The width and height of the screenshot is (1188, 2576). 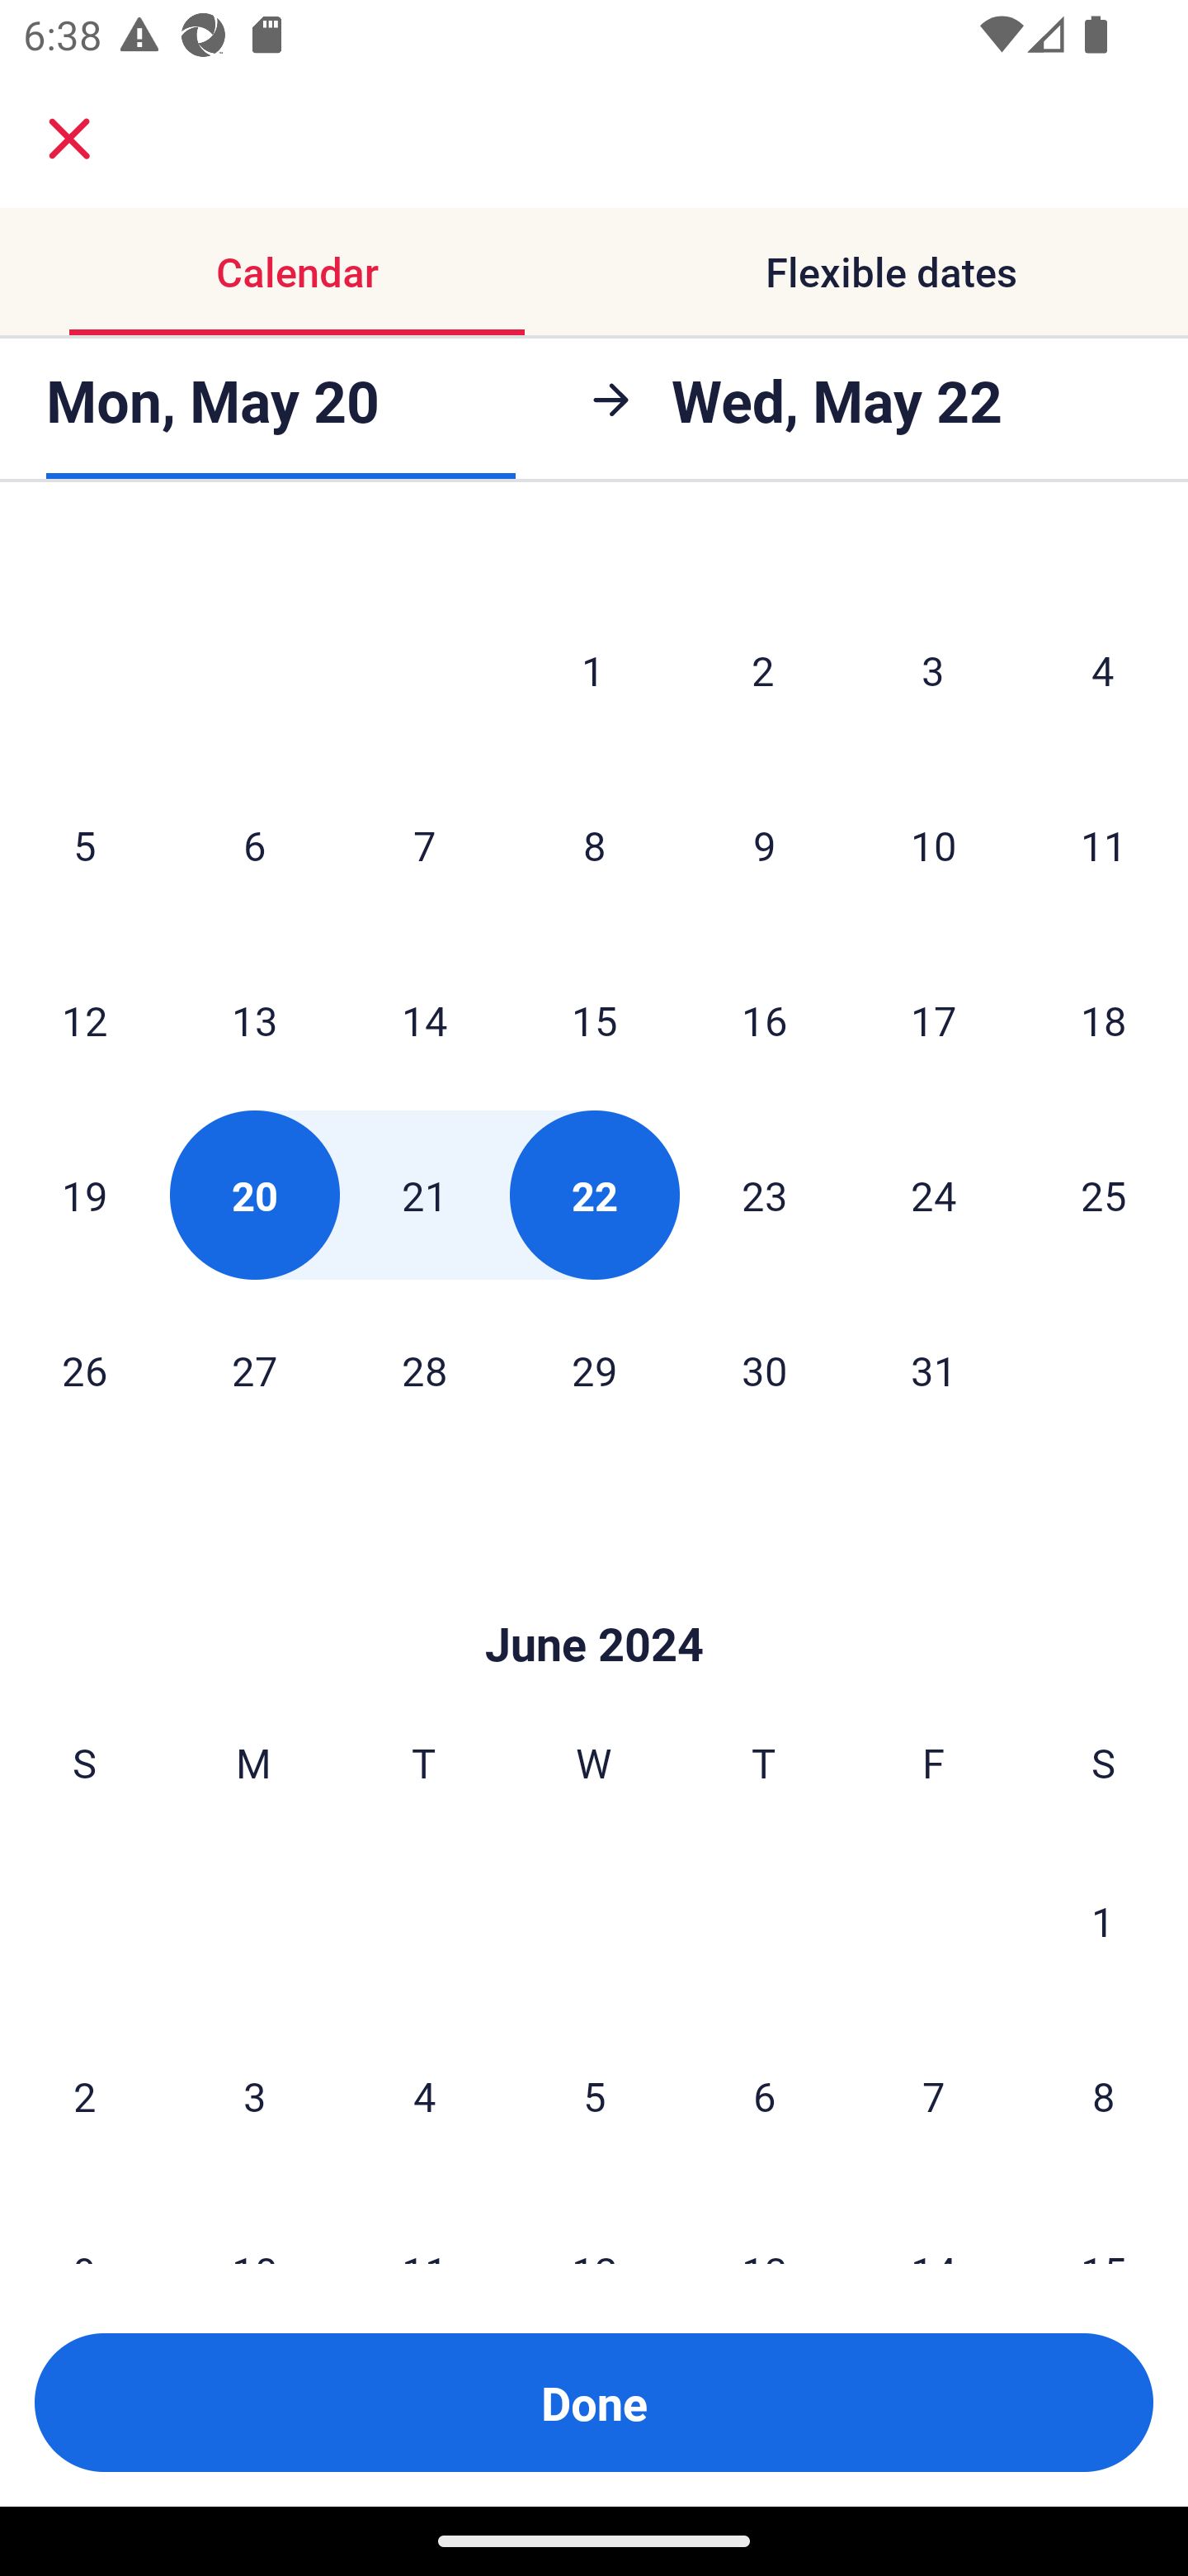 I want to click on 17 Friday, May 17, 2024, so click(x=934, y=1020).